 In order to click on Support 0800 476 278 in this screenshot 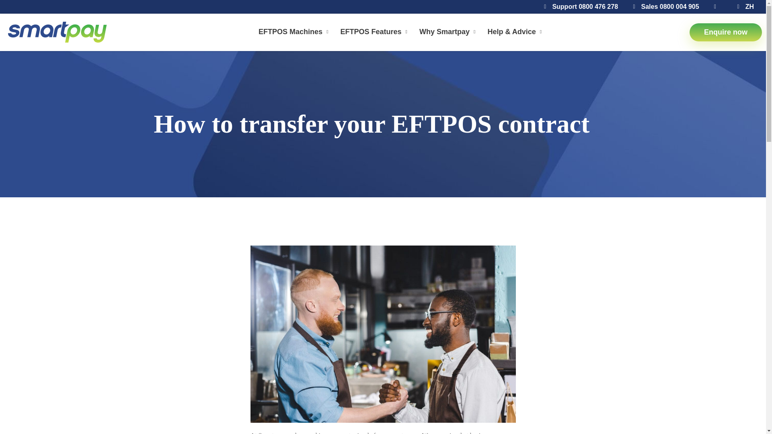, I will do `click(578, 7)`.